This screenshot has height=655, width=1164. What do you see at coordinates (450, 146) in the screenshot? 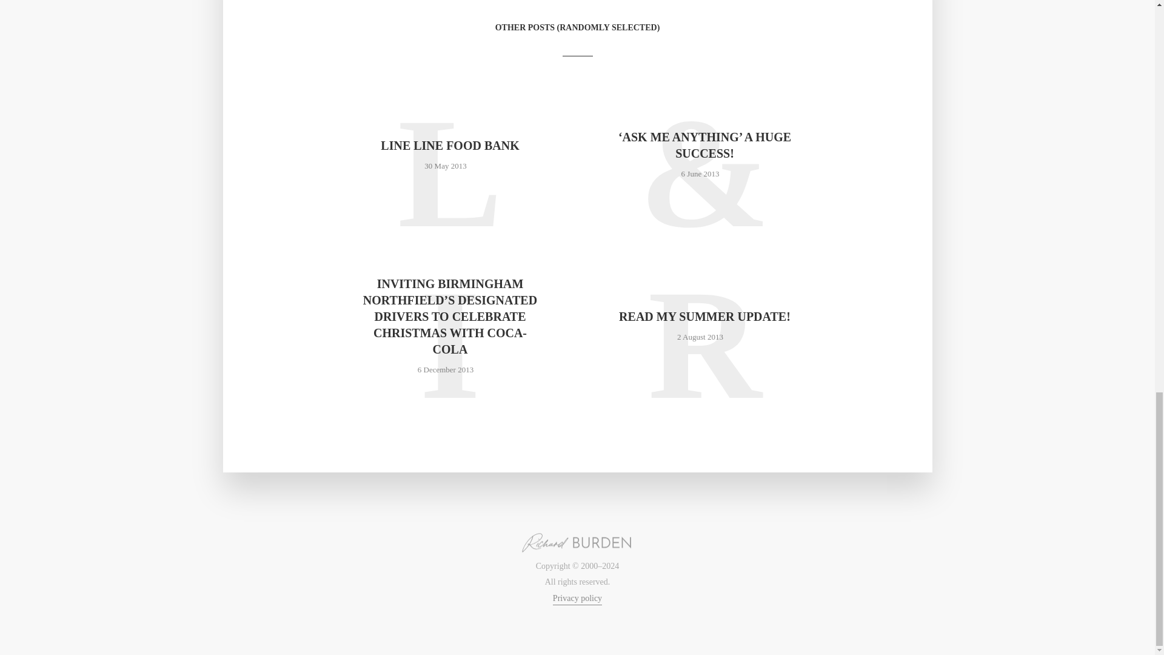
I see `LINE LINE FOOD BANK` at bounding box center [450, 146].